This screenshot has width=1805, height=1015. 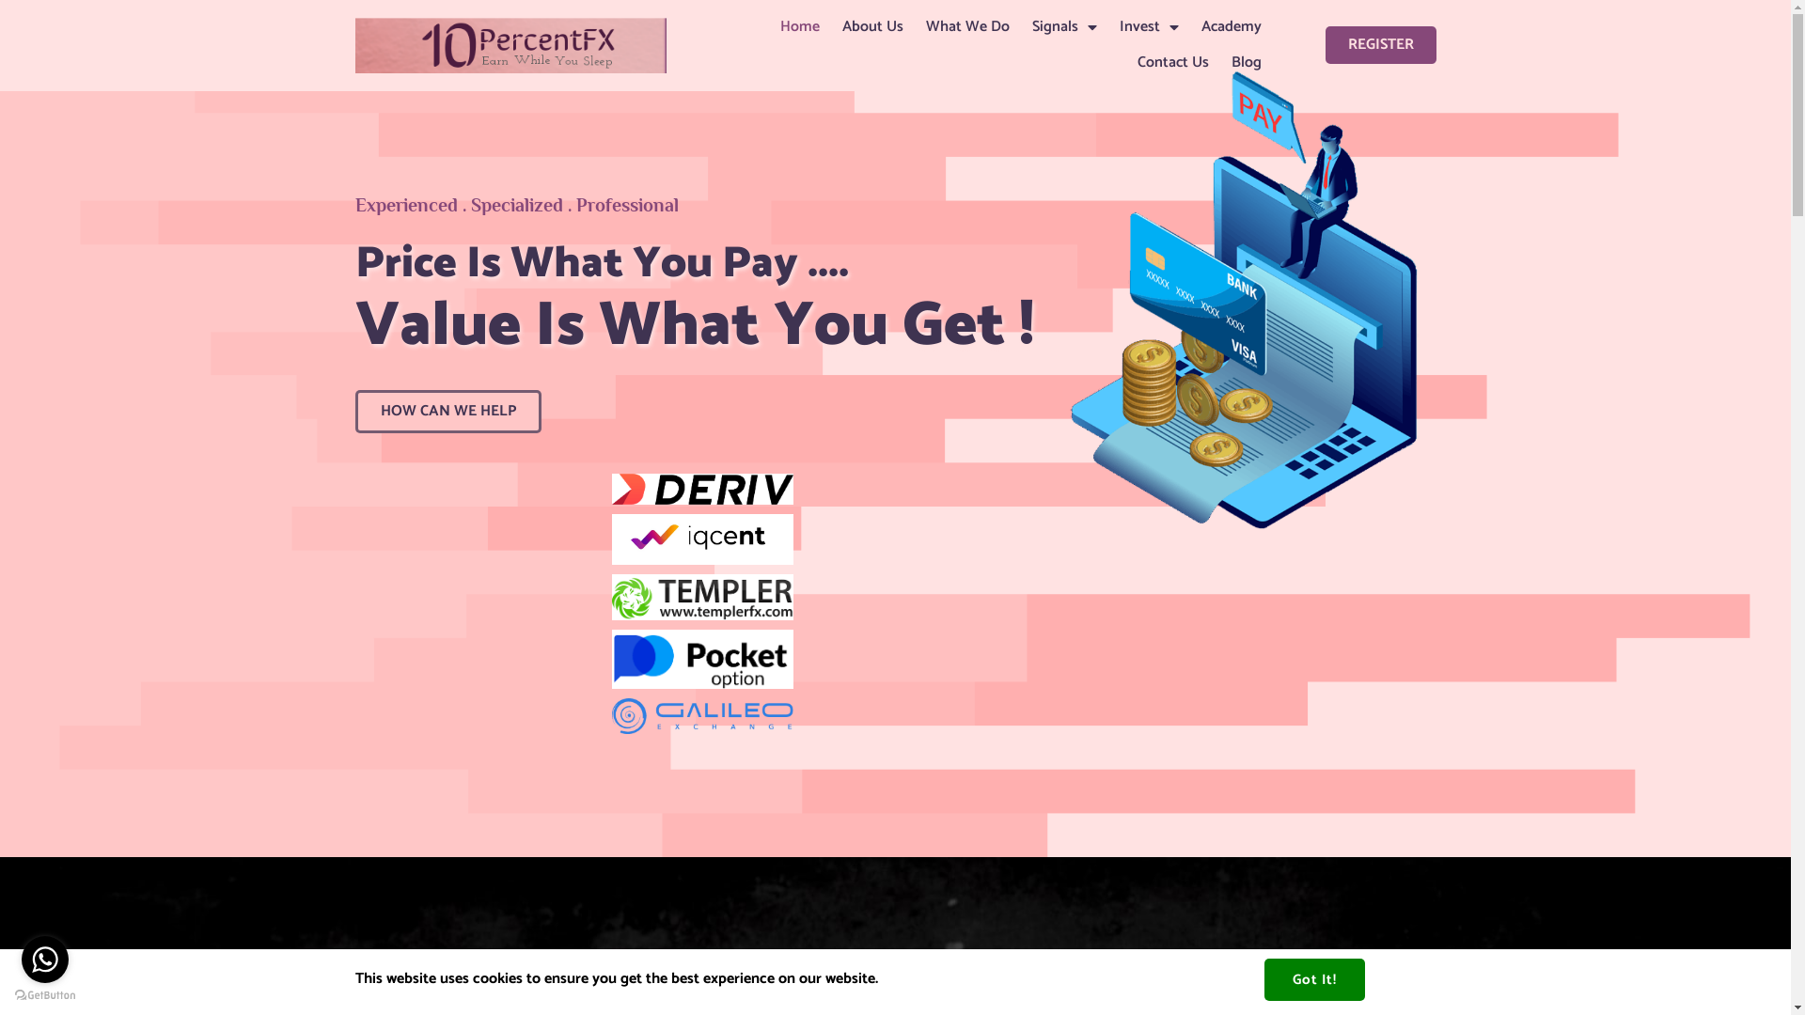 What do you see at coordinates (703, 539) in the screenshot?
I see `IMG_20230106_150041` at bounding box center [703, 539].